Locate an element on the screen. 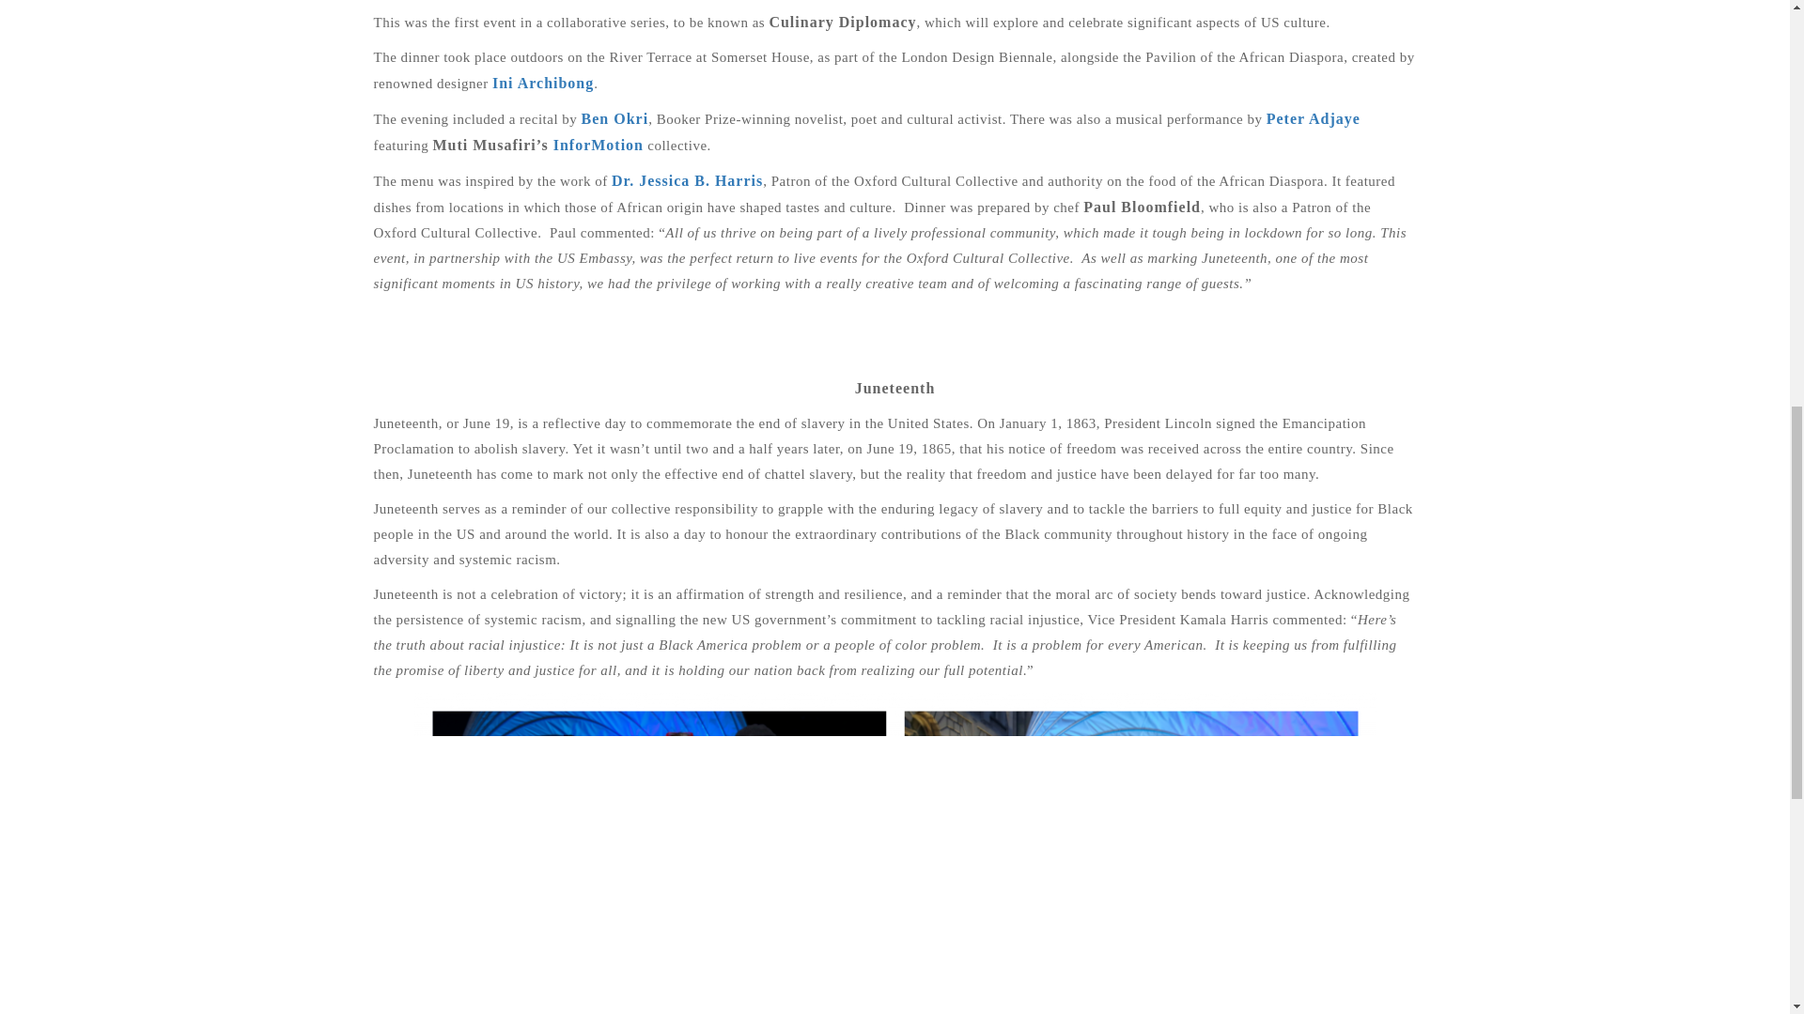 The height and width of the screenshot is (1014, 1804). Ben Okri is located at coordinates (614, 118).